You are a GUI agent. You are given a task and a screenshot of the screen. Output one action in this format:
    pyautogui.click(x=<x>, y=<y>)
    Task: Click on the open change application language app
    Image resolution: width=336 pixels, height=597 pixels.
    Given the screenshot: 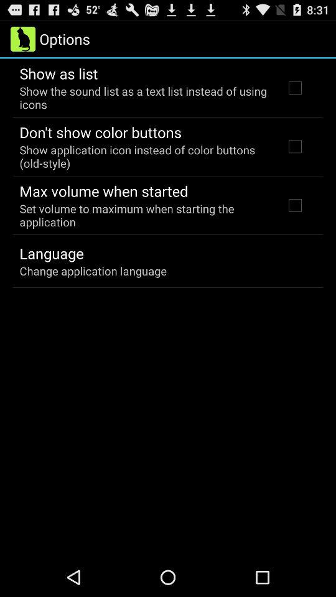 What is the action you would take?
    pyautogui.click(x=93, y=271)
    